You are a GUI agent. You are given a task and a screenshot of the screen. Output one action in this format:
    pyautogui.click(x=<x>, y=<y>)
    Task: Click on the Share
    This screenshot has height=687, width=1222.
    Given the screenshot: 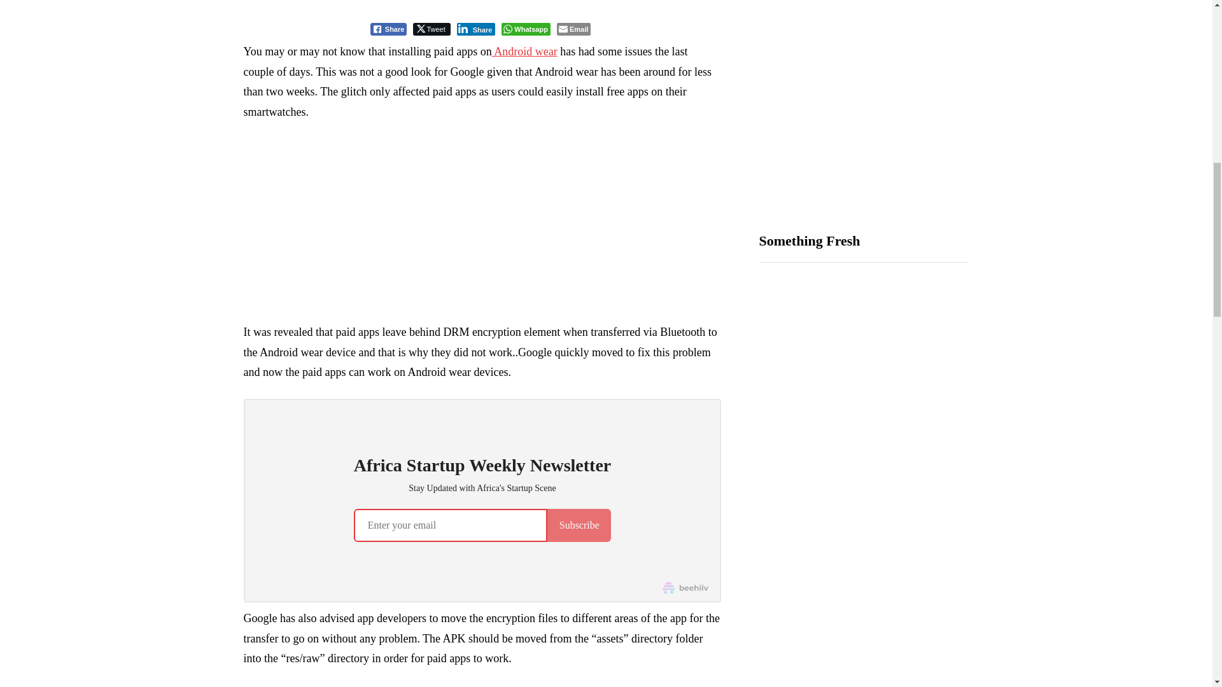 What is the action you would take?
    pyautogui.click(x=388, y=29)
    